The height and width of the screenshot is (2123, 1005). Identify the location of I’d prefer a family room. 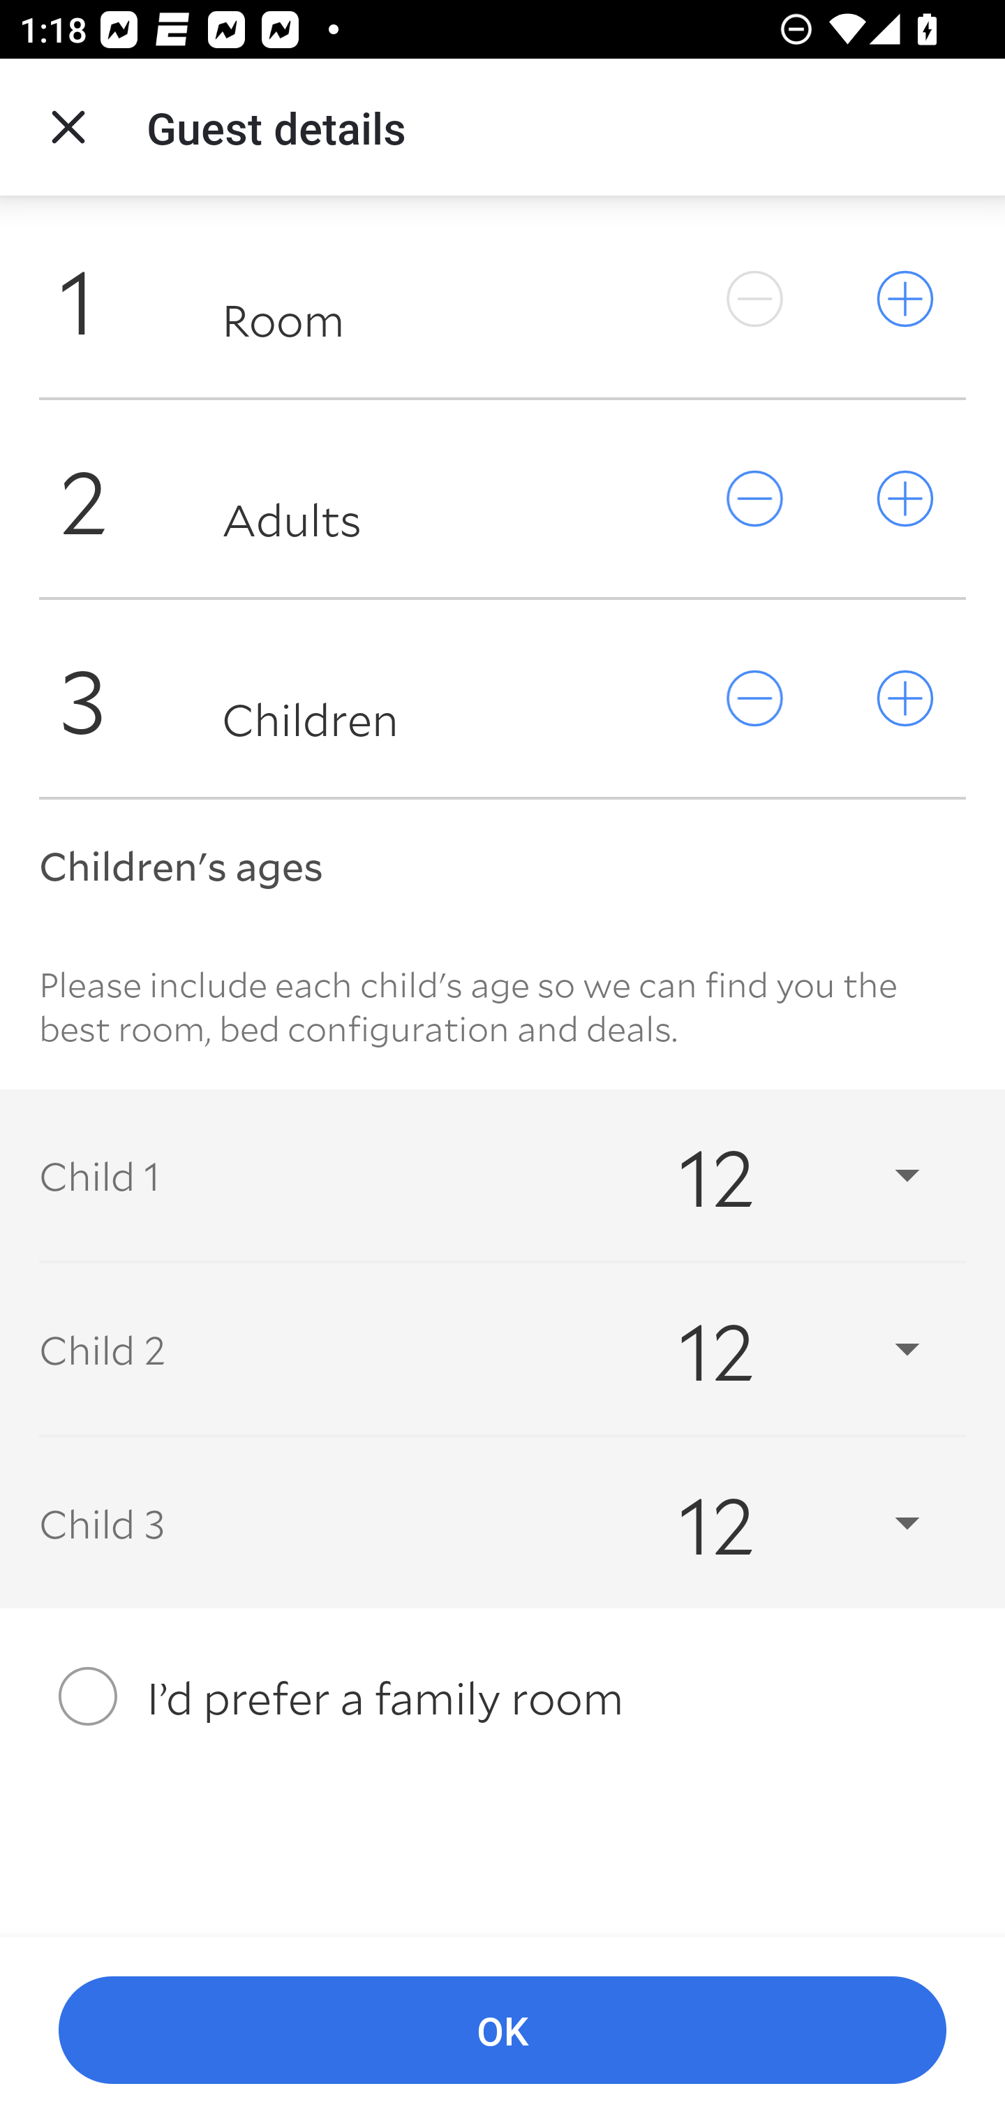
(502, 1696).